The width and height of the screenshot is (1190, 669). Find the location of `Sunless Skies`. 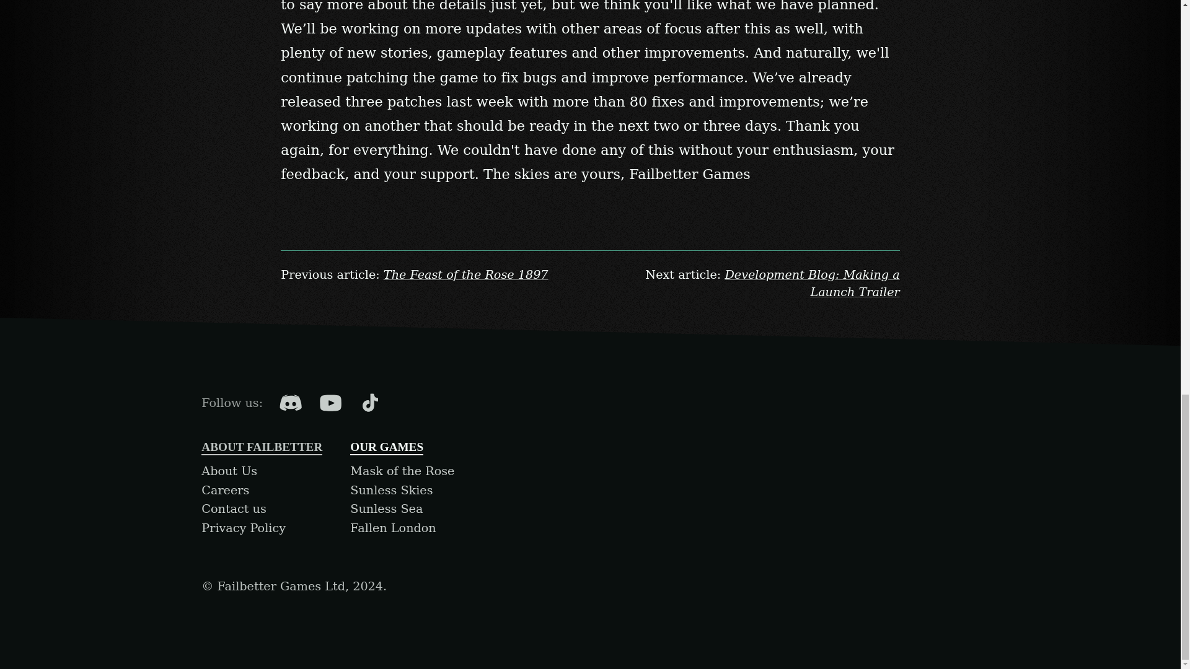

Sunless Skies is located at coordinates (391, 490).